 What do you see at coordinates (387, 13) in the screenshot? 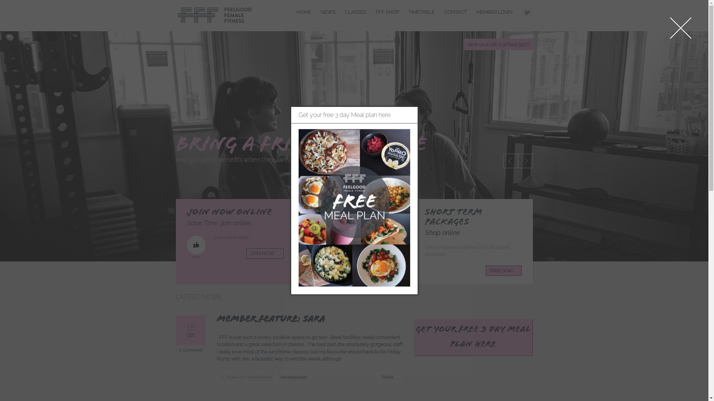
I see `FFF SHOP` at bounding box center [387, 13].